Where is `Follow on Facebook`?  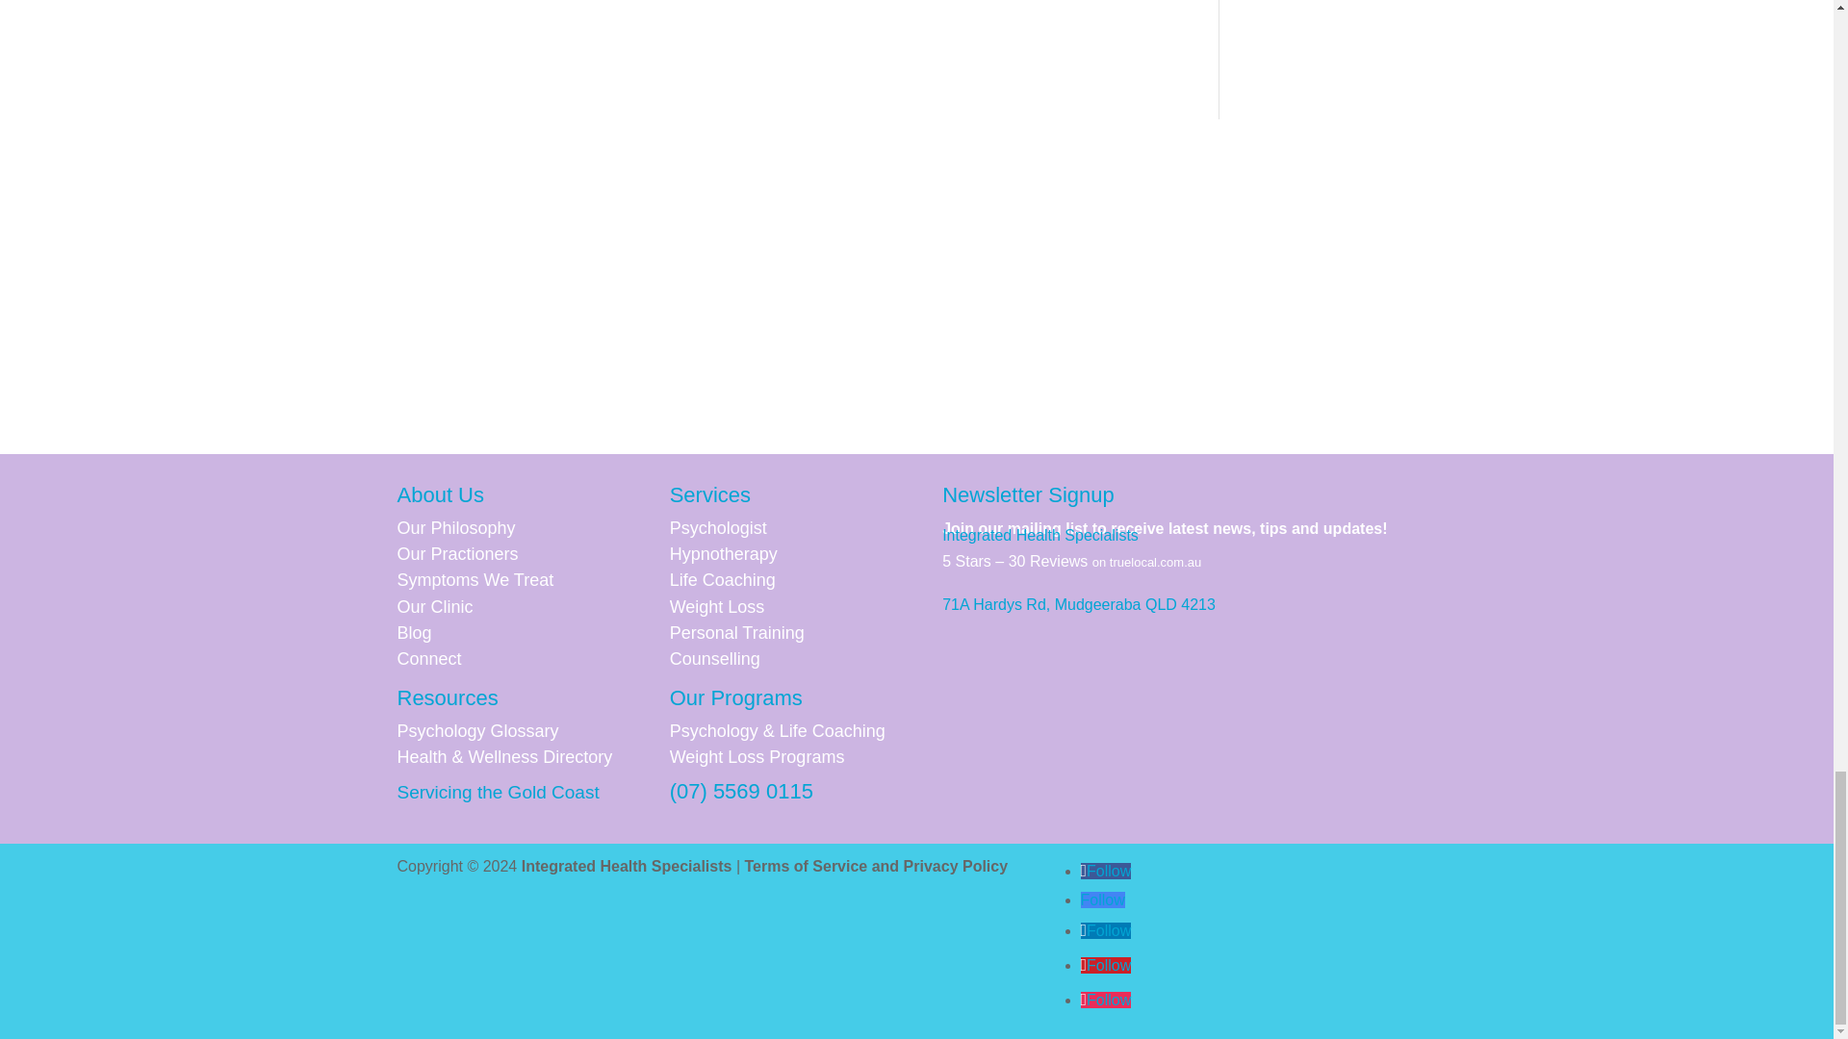
Follow on Facebook is located at coordinates (1105, 871).